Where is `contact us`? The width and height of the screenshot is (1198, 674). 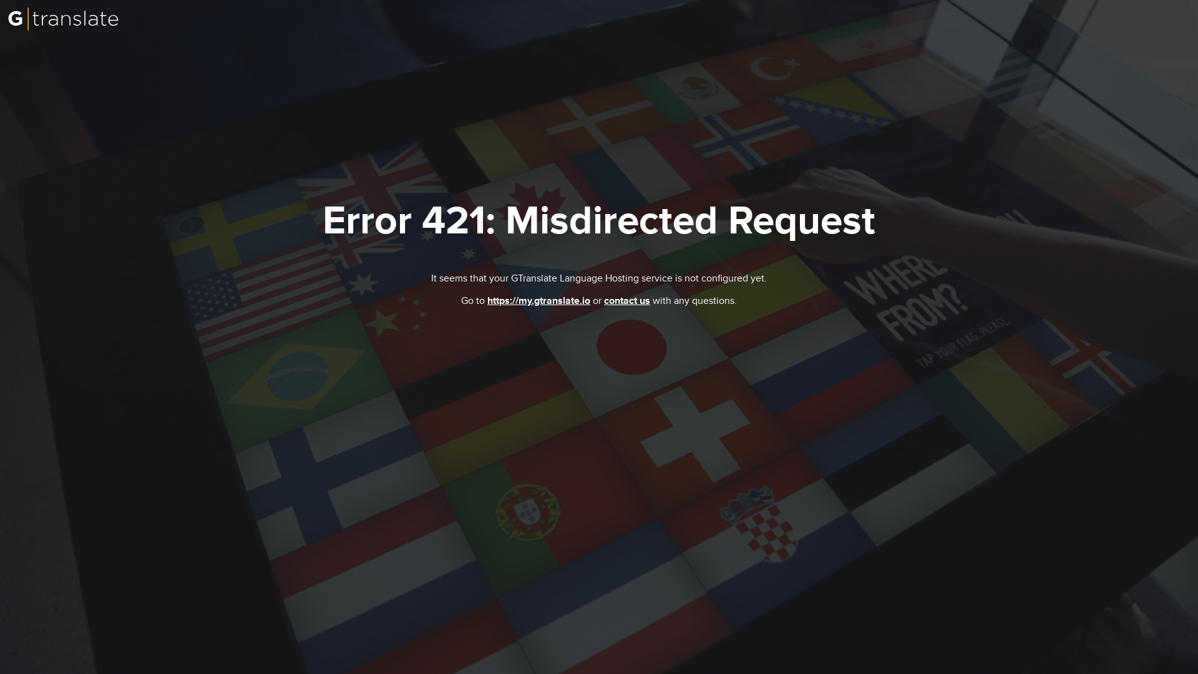
contact us is located at coordinates (626, 301).